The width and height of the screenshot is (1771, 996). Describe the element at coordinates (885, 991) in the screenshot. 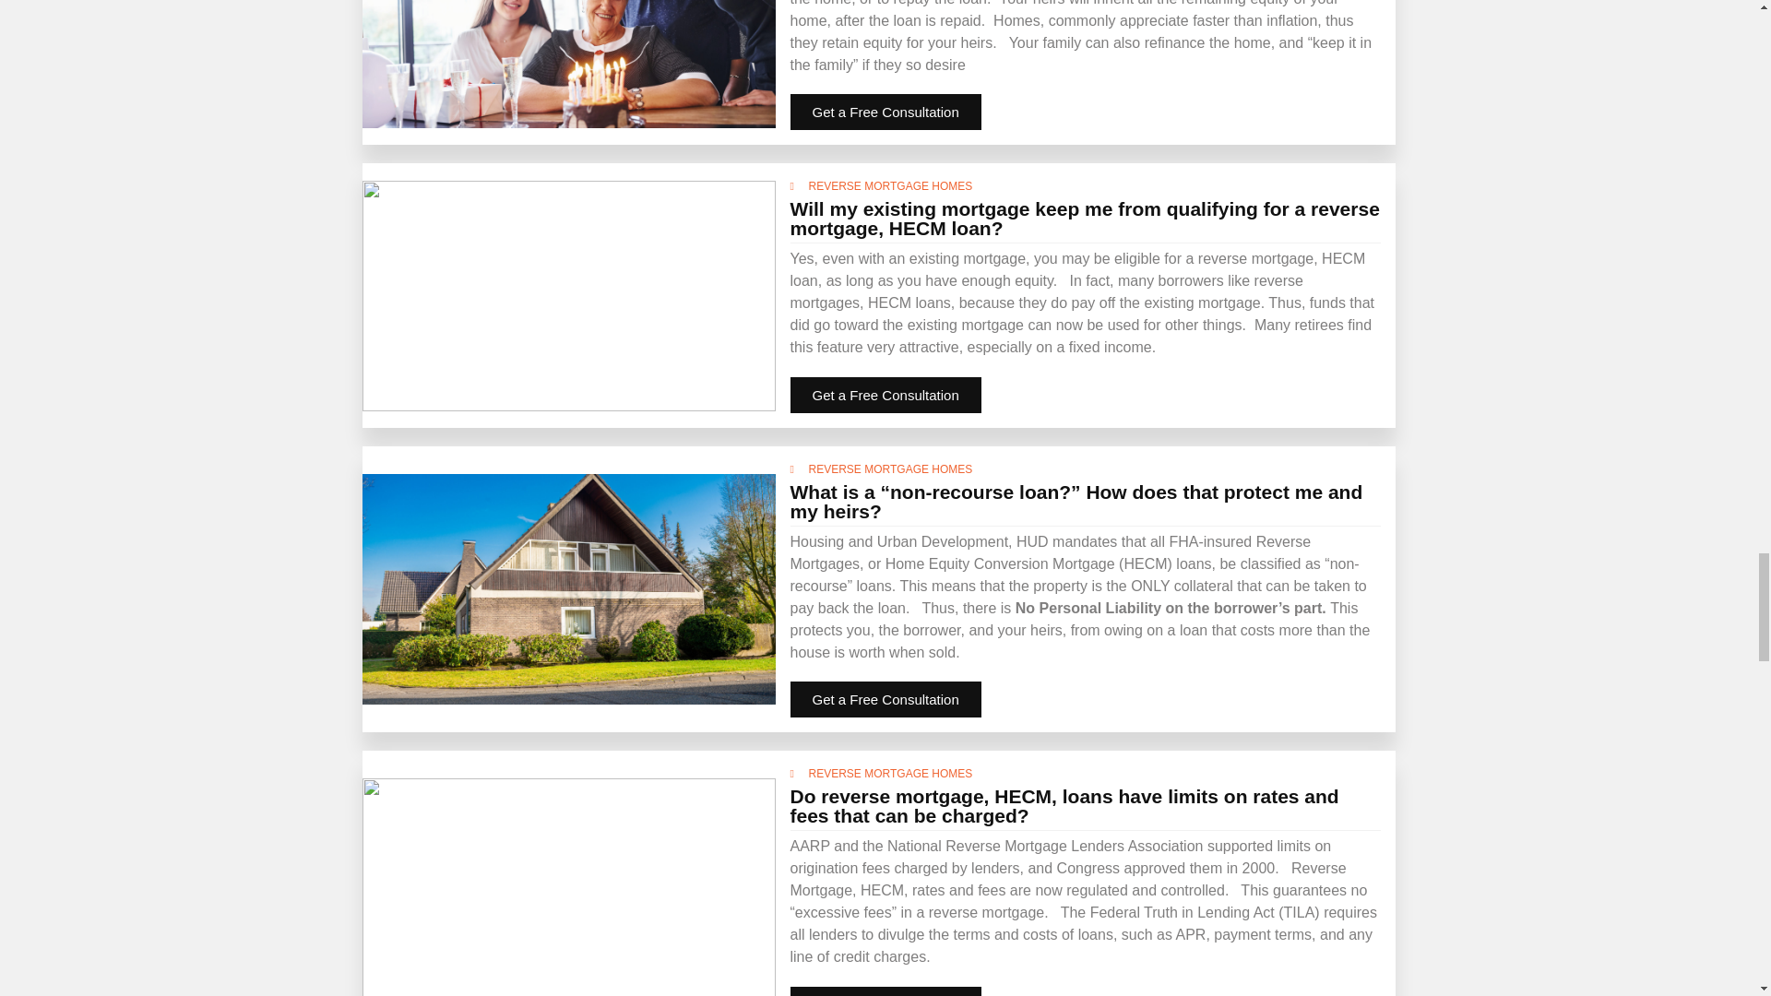

I see `Get a Free Consultation` at that location.